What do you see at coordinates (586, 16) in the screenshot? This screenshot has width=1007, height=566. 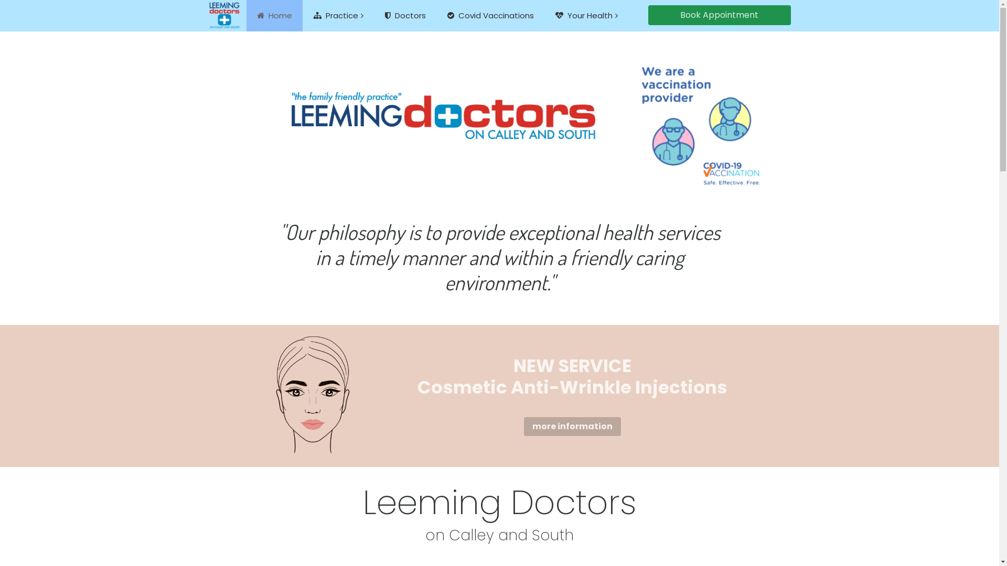 I see `Your Health` at bounding box center [586, 16].